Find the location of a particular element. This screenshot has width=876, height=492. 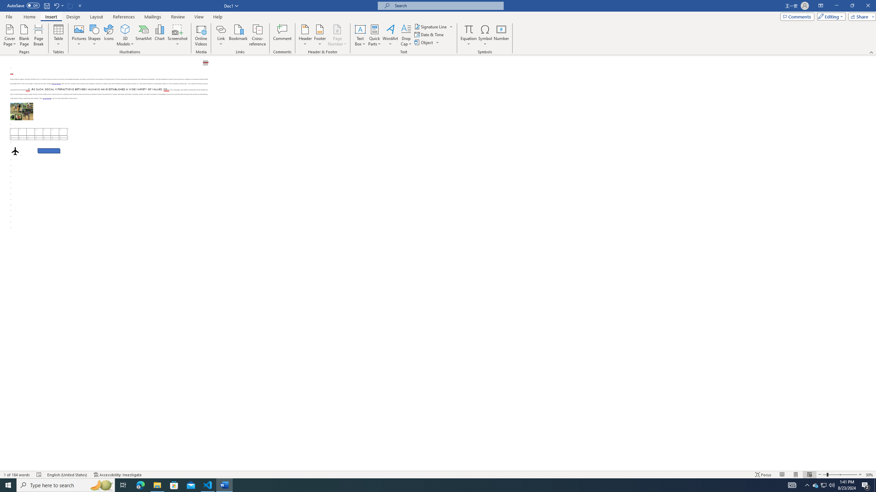

Footer is located at coordinates (320, 35).